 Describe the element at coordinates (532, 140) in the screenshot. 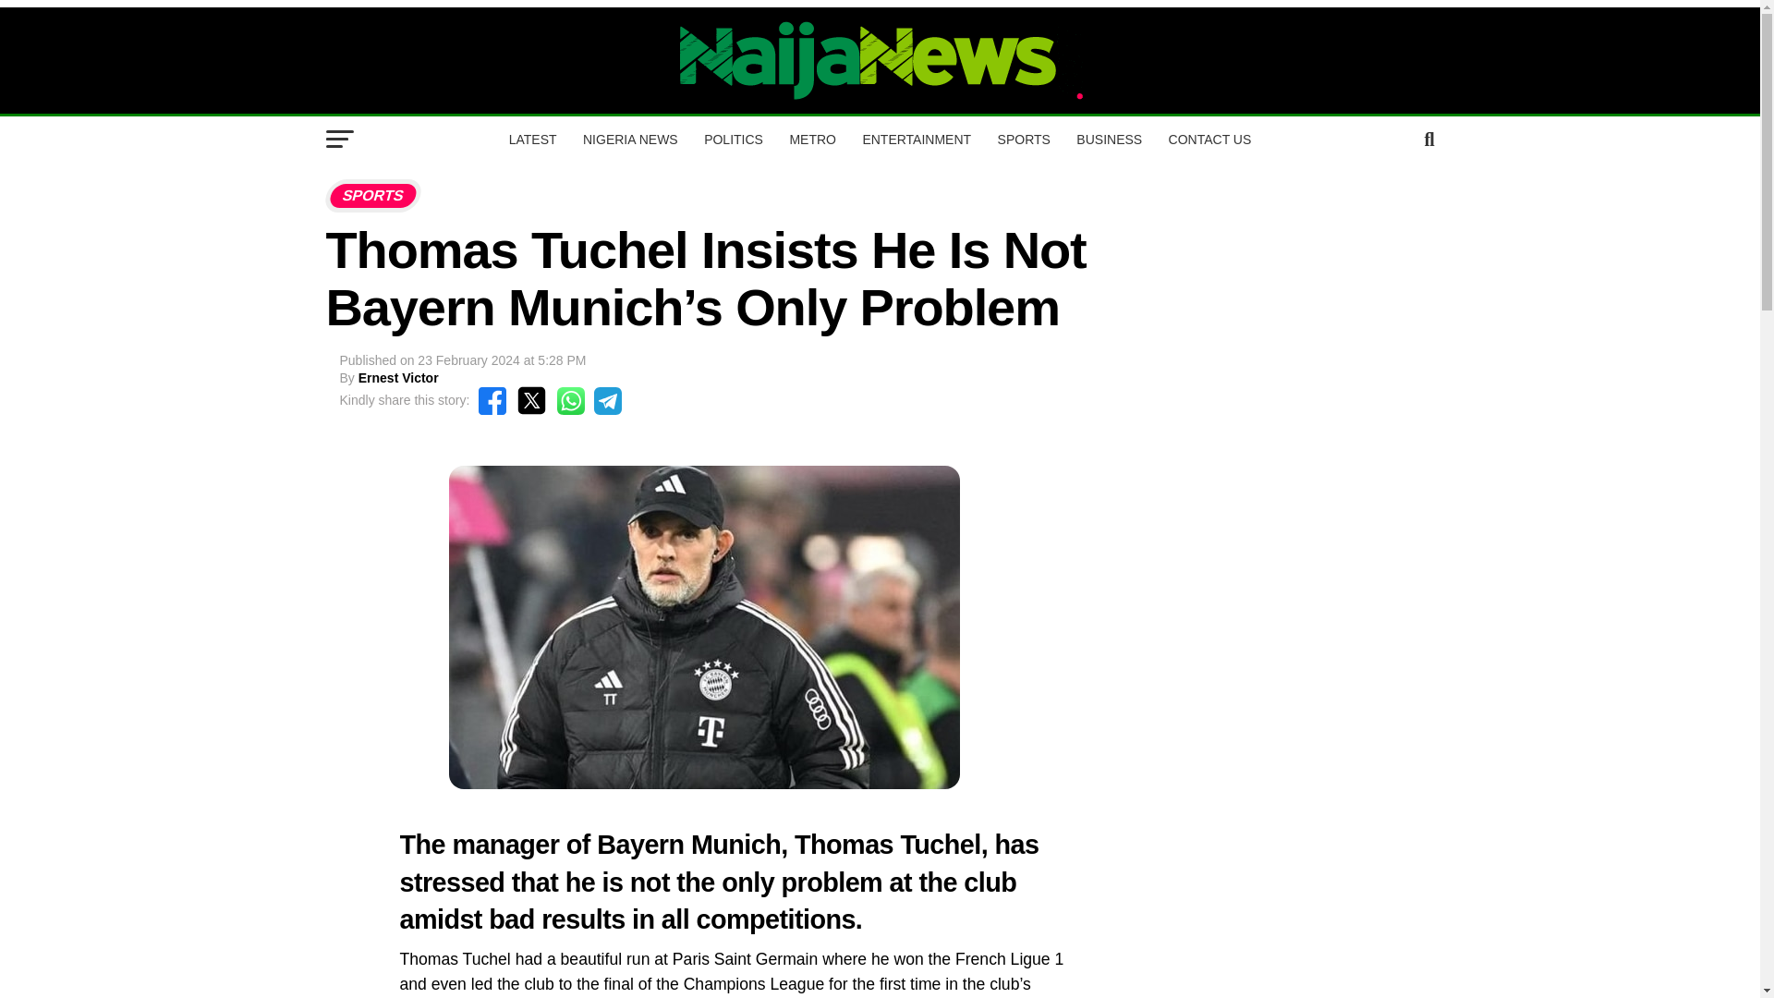

I see `LATEST` at that location.